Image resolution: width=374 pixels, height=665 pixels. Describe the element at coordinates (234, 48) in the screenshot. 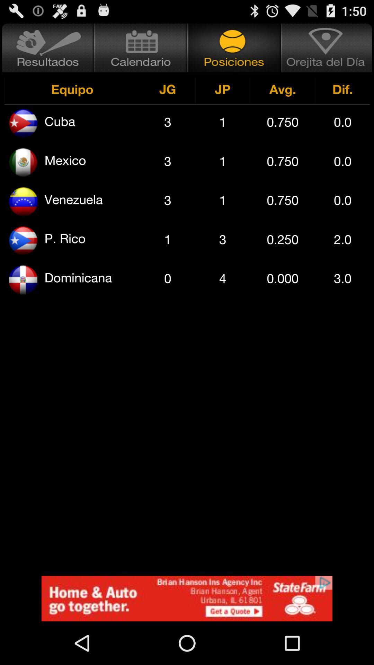

I see `show positions` at that location.